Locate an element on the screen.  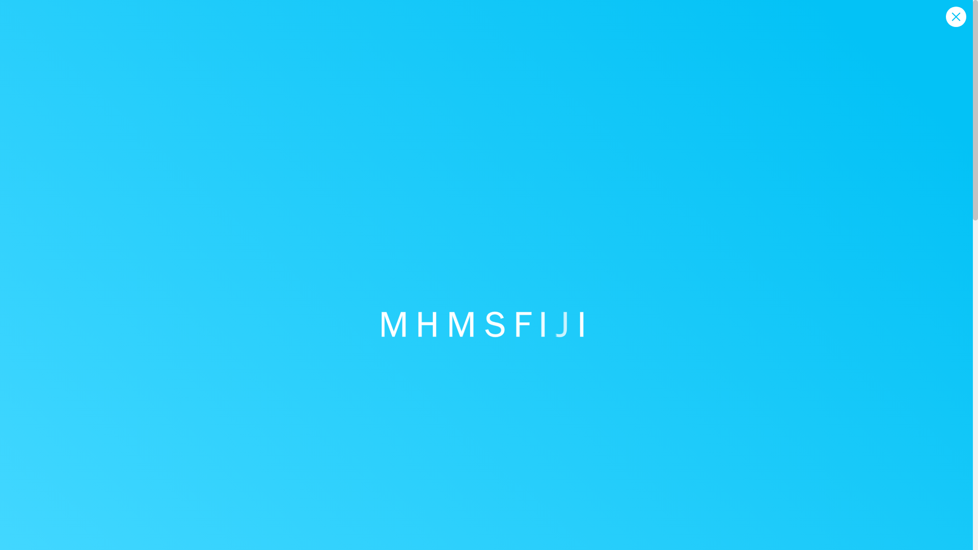
Search is located at coordinates (777, 510).